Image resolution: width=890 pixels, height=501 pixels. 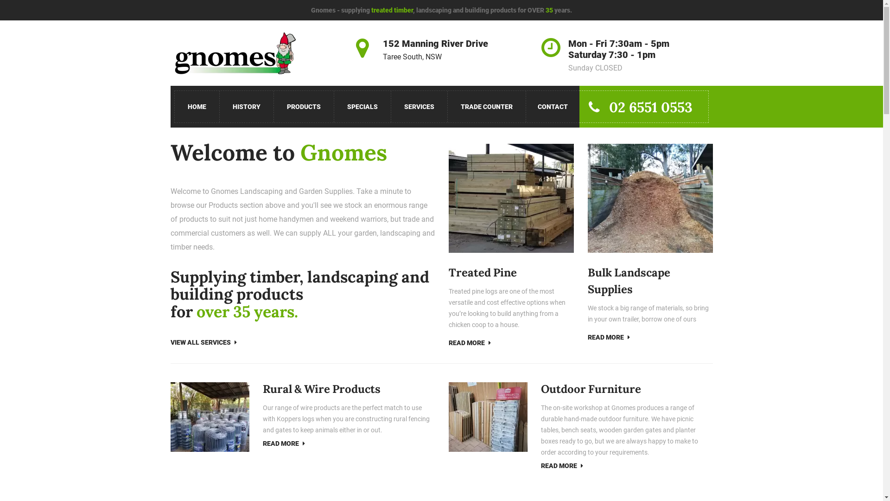 I want to click on SERVICES, so click(x=420, y=107).